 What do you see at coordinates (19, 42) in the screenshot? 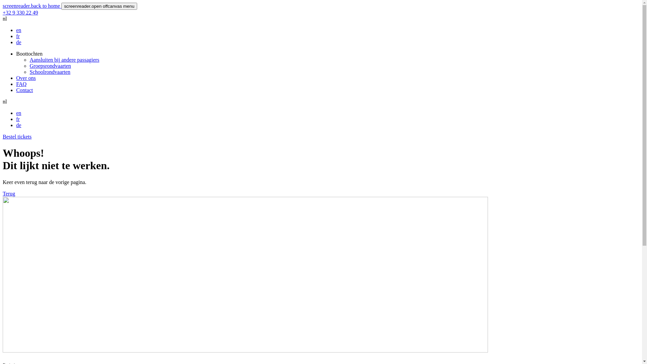
I see `de` at bounding box center [19, 42].